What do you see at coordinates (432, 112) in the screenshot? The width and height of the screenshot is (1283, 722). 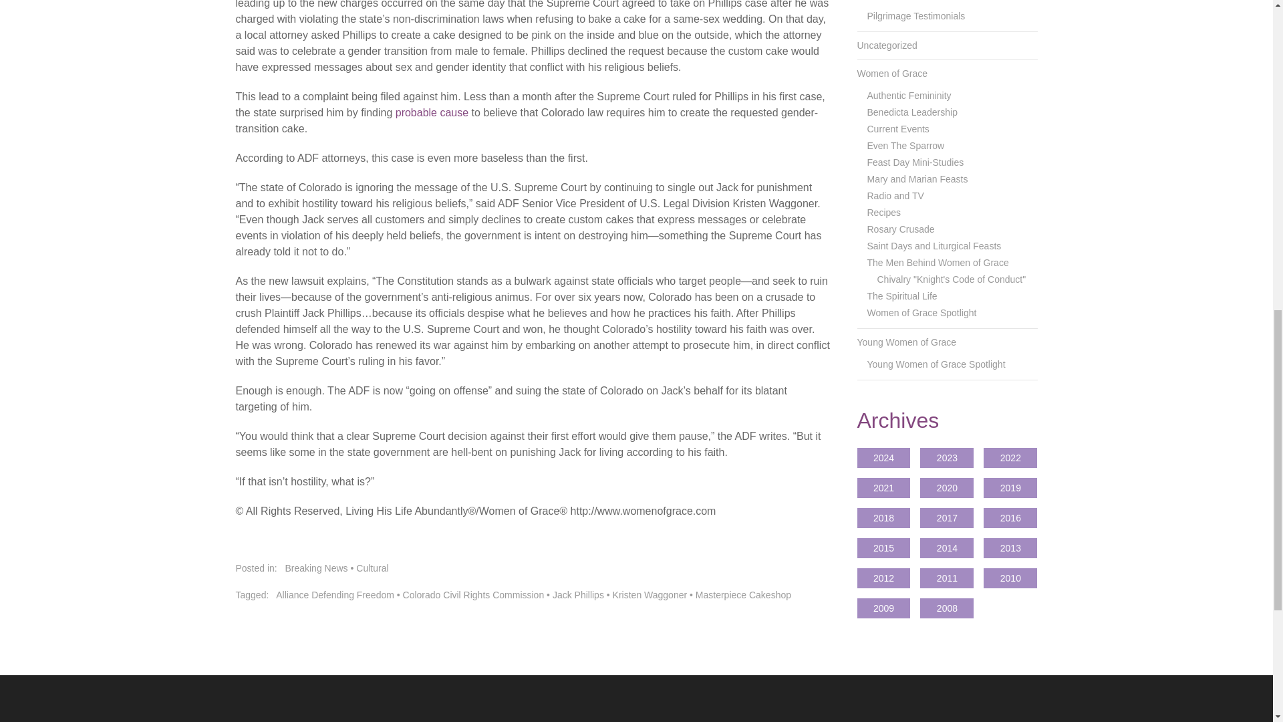 I see `probable cause` at bounding box center [432, 112].